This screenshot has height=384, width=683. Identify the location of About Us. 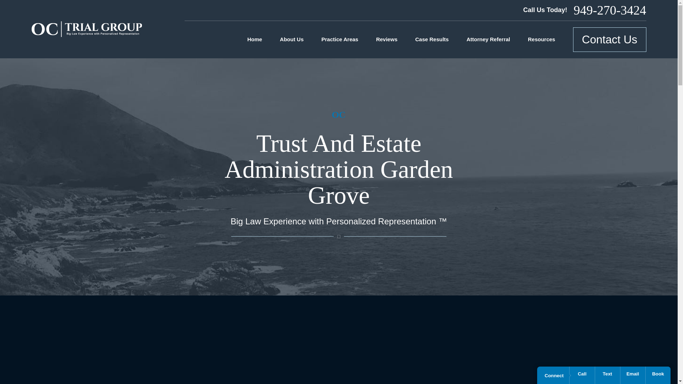
(292, 39).